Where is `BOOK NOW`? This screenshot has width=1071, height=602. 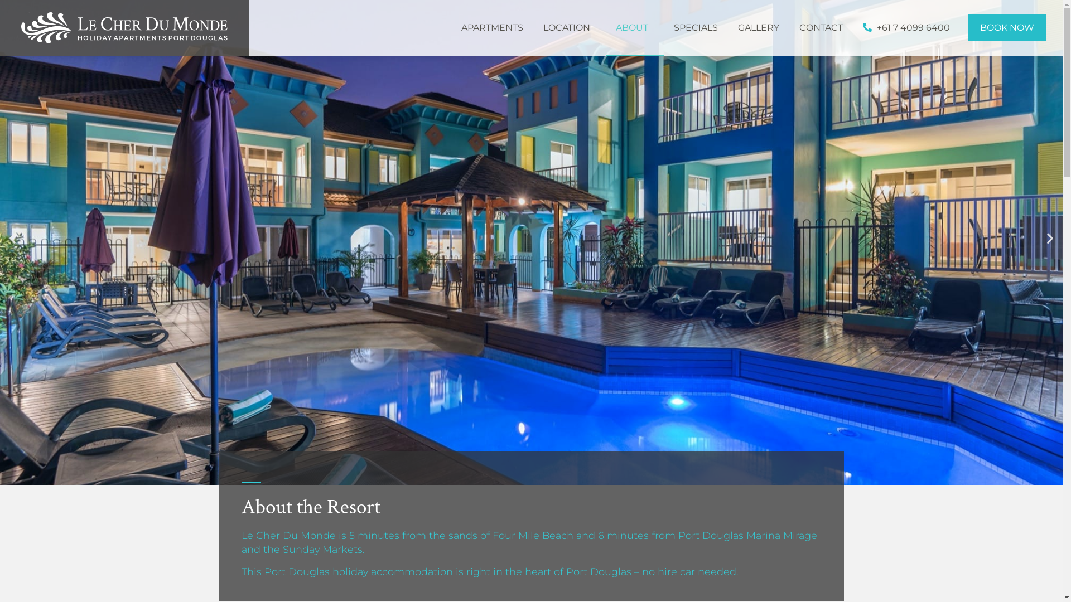
BOOK NOW is located at coordinates (1007, 28).